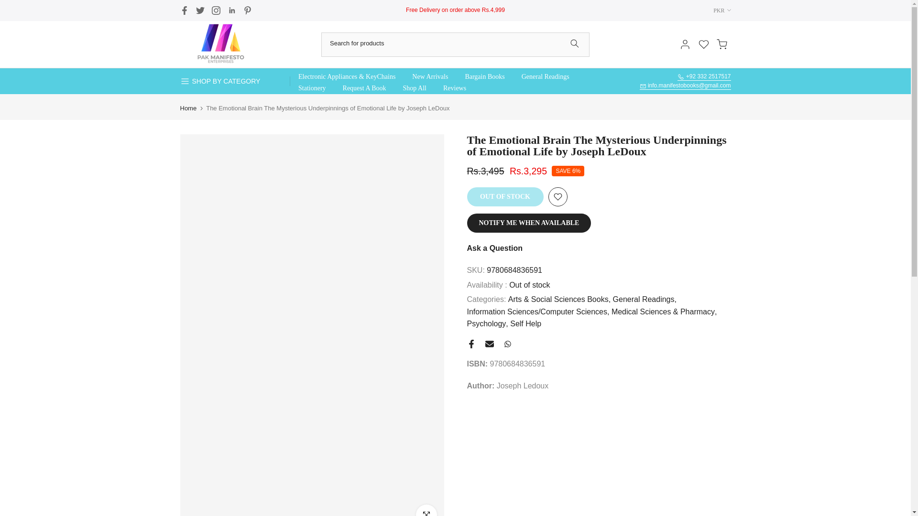 The width and height of the screenshot is (918, 516). What do you see at coordinates (414, 88) in the screenshot?
I see `Shop All` at bounding box center [414, 88].